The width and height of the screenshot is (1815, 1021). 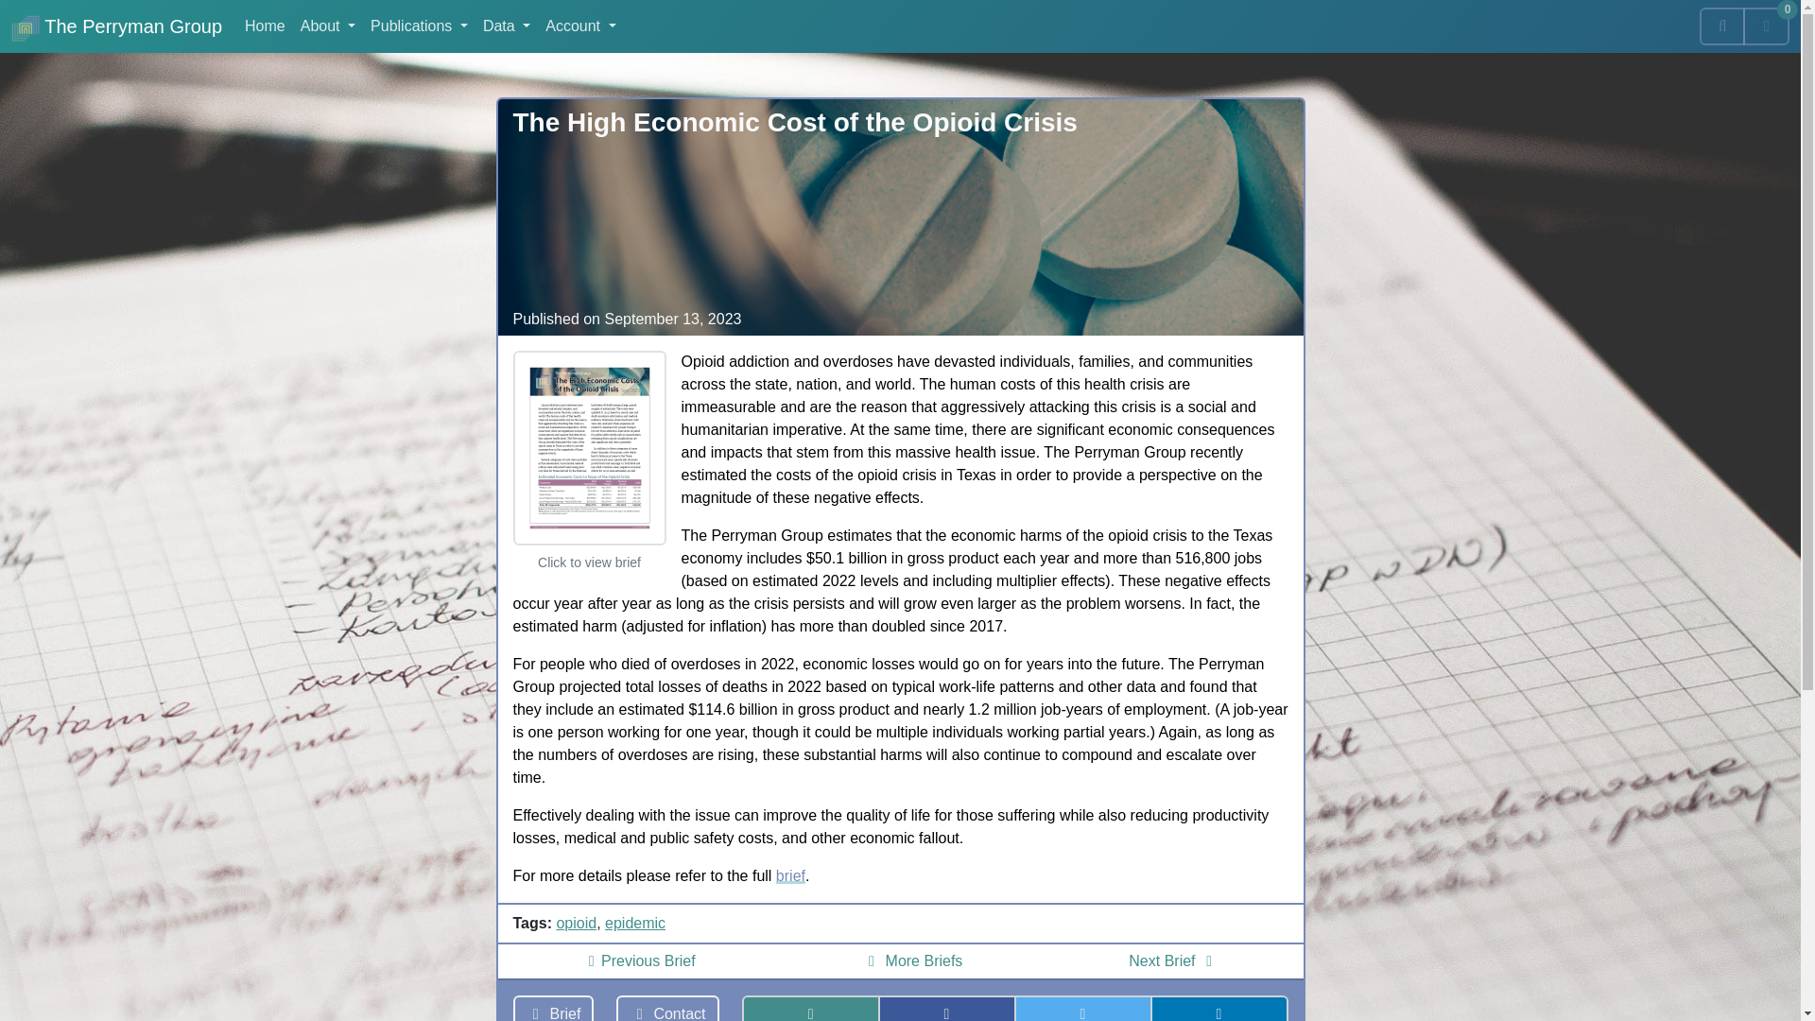 What do you see at coordinates (420, 26) in the screenshot?
I see `Publications` at bounding box center [420, 26].